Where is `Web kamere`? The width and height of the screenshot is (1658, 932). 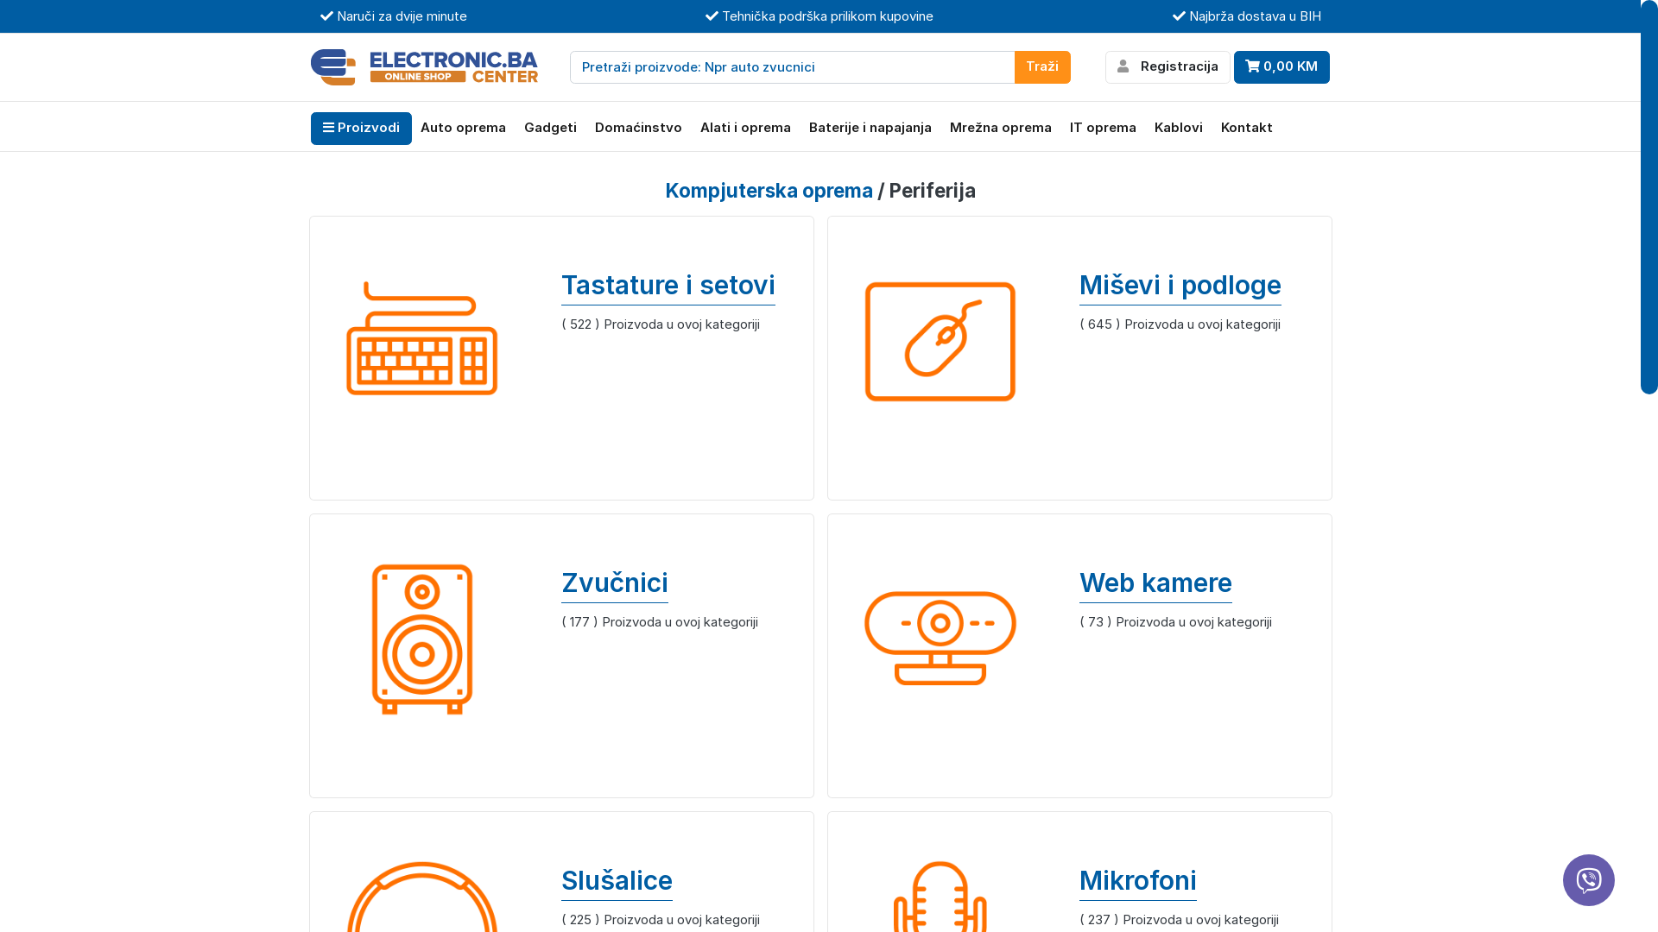 Web kamere is located at coordinates (1199, 587).